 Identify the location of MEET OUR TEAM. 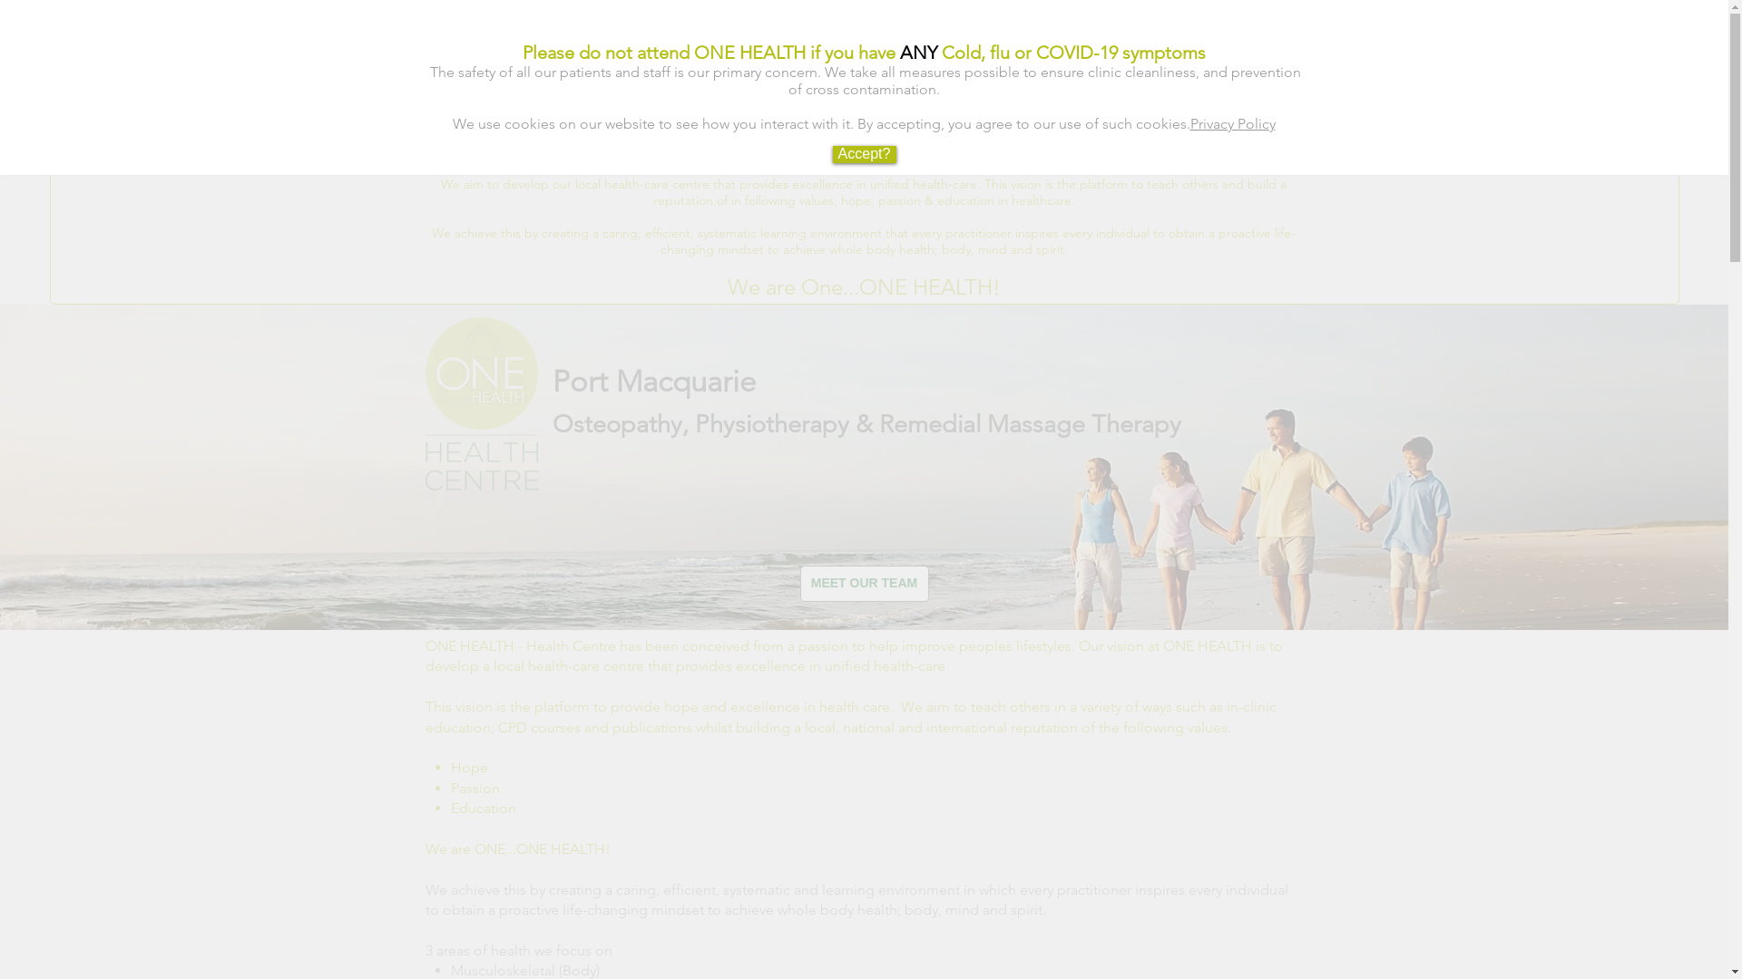
(865, 584).